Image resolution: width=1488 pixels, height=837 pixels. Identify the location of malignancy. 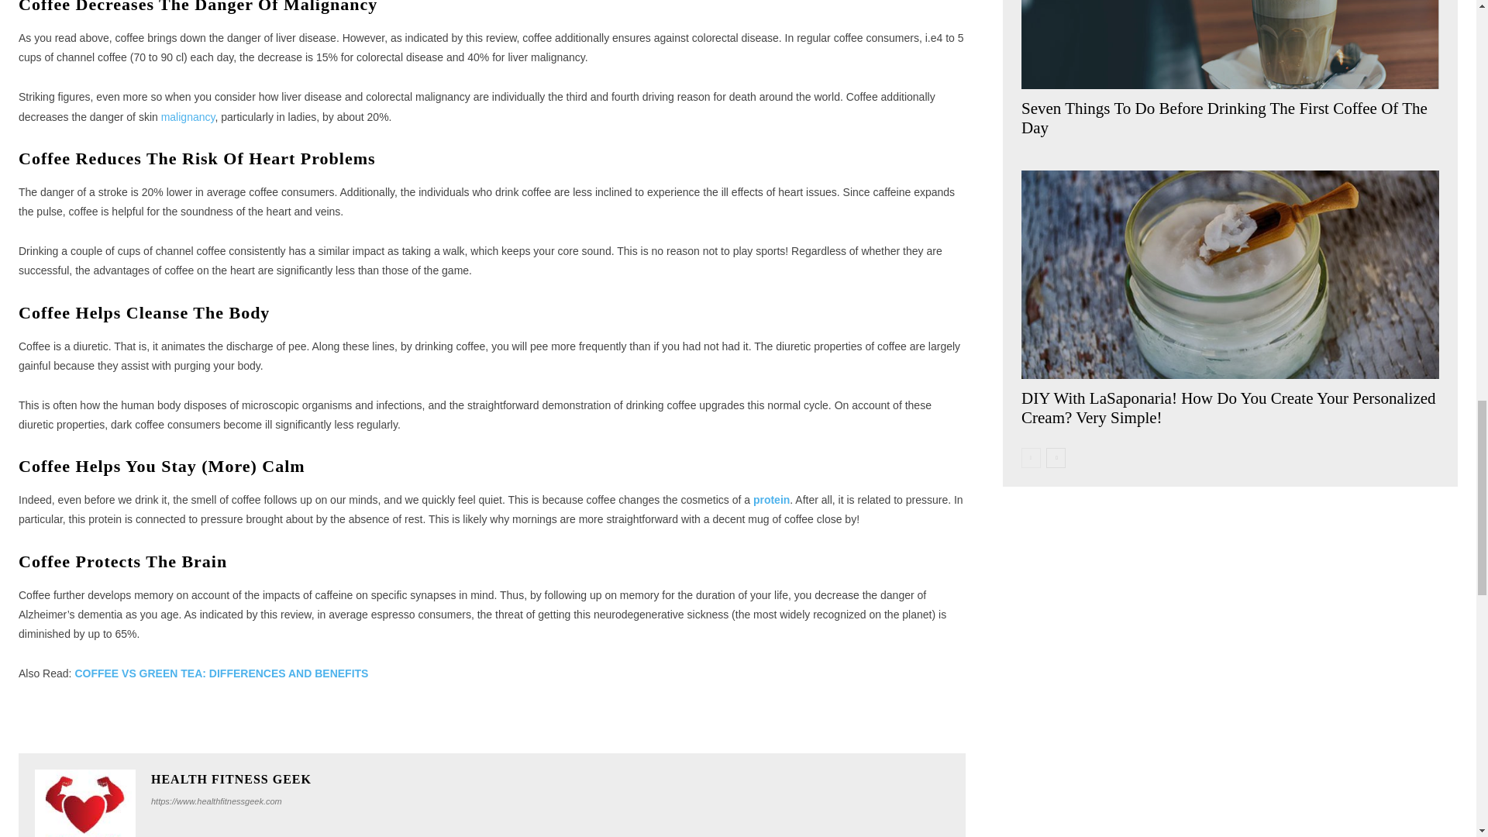
(188, 116).